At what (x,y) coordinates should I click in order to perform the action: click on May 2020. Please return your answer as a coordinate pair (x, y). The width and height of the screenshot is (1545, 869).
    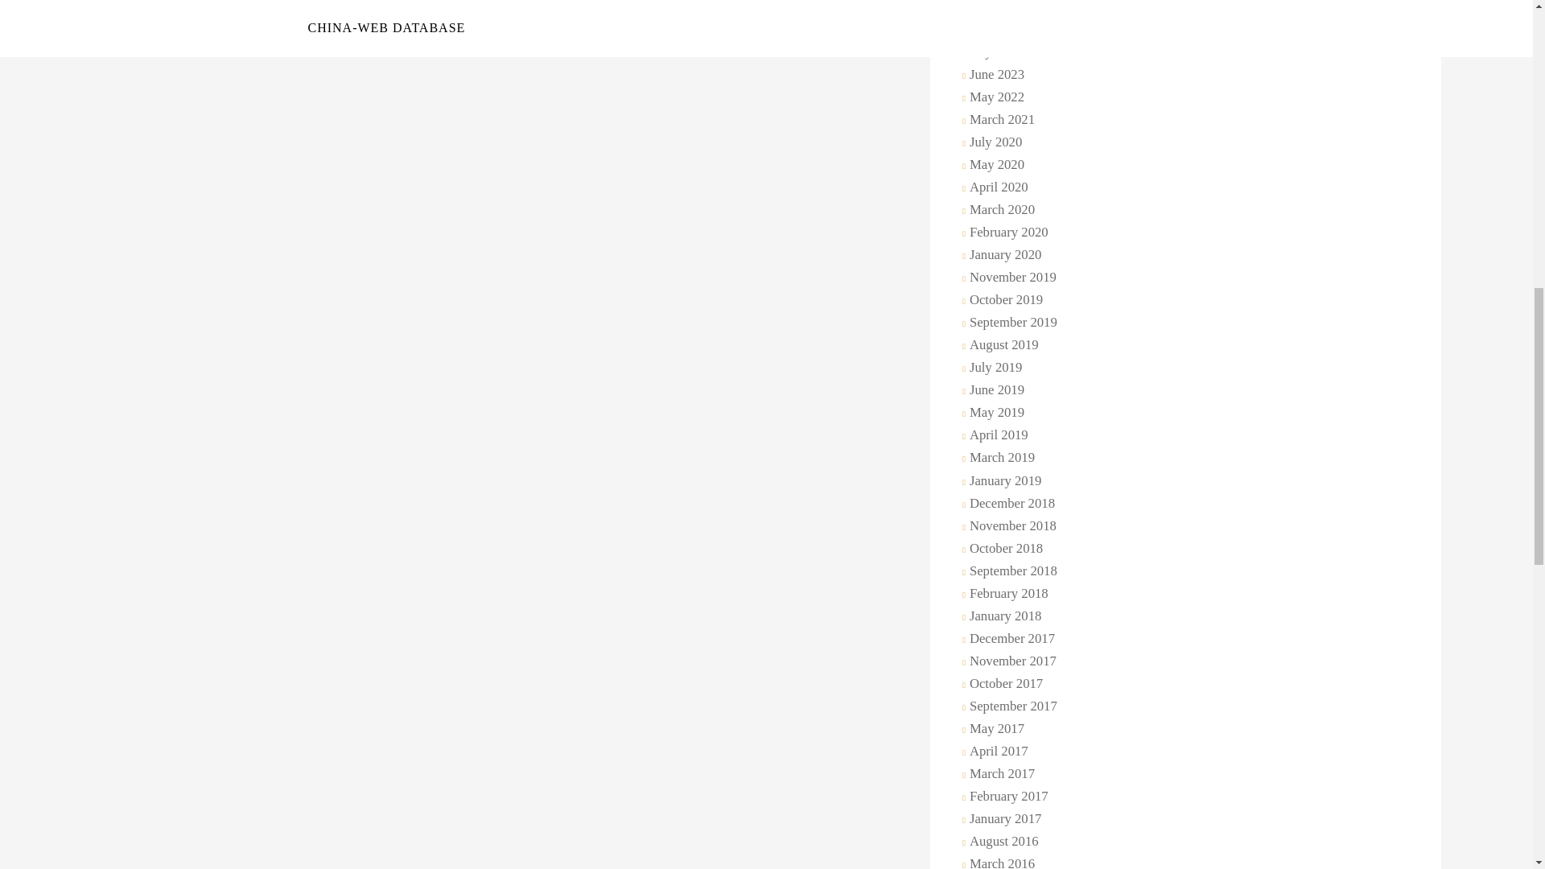
    Looking at the image, I should click on (995, 166).